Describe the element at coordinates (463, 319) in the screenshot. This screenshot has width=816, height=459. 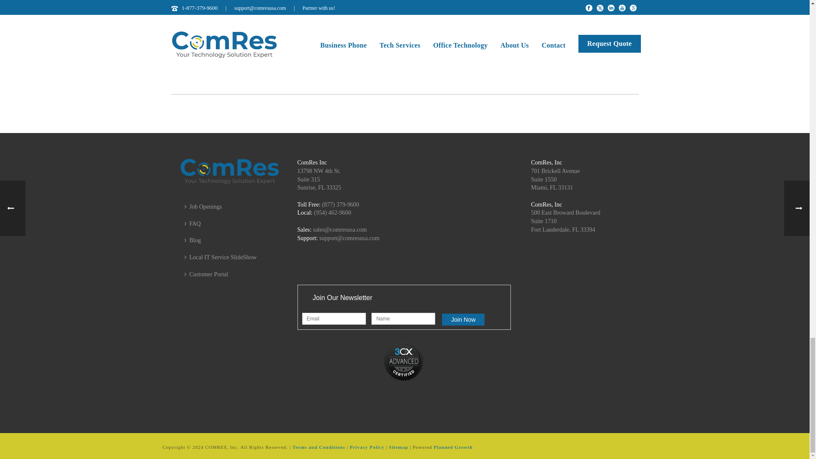
I see `Join Now` at that location.